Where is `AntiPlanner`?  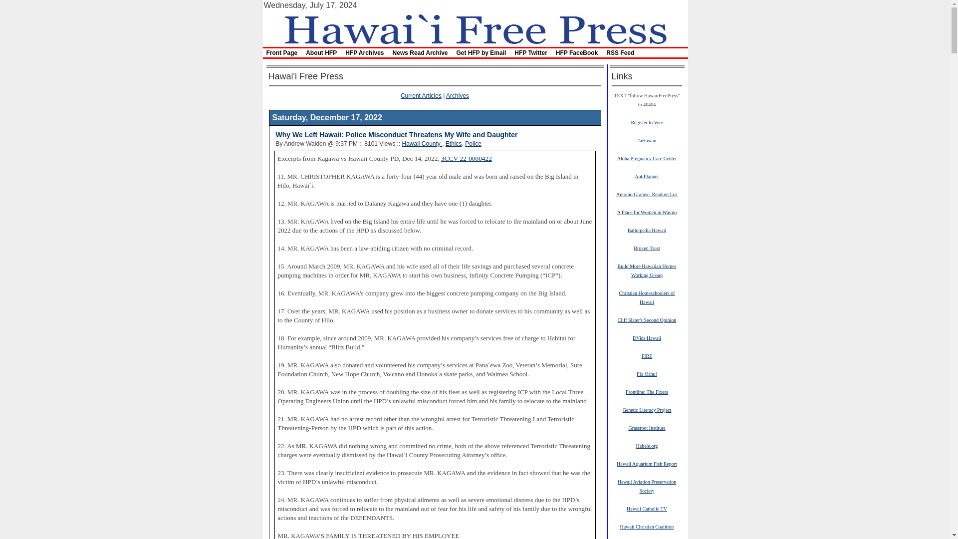 AntiPlanner is located at coordinates (647, 176).